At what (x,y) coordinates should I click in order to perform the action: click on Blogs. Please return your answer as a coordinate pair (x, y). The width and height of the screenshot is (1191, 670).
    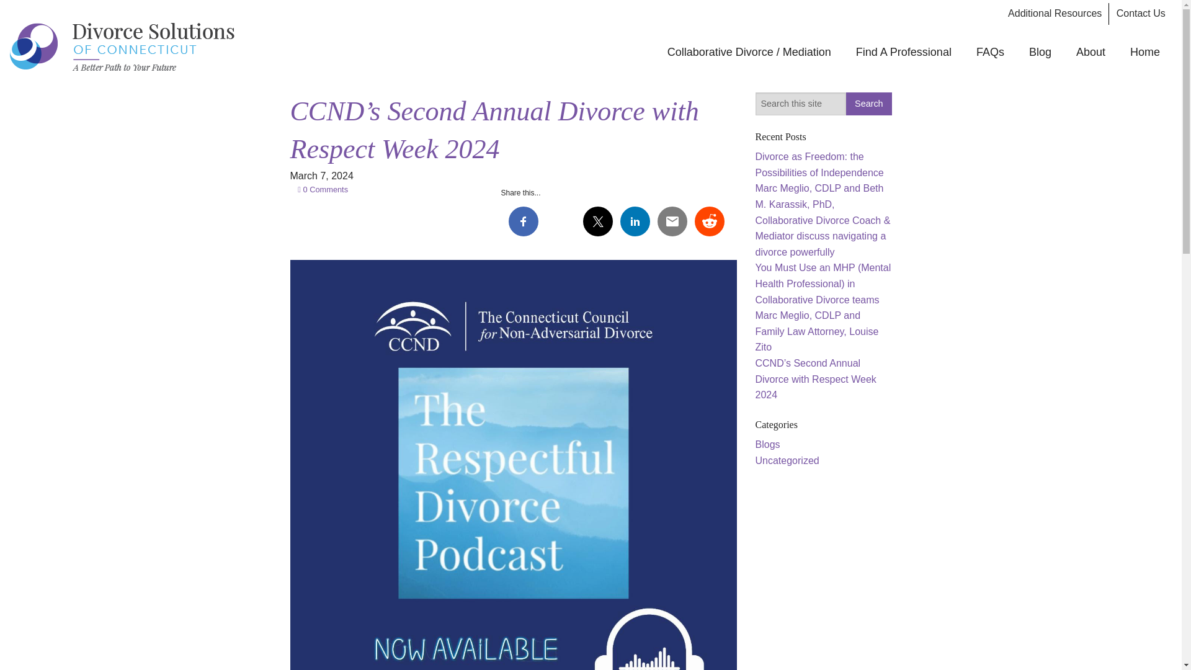
    Looking at the image, I should click on (767, 444).